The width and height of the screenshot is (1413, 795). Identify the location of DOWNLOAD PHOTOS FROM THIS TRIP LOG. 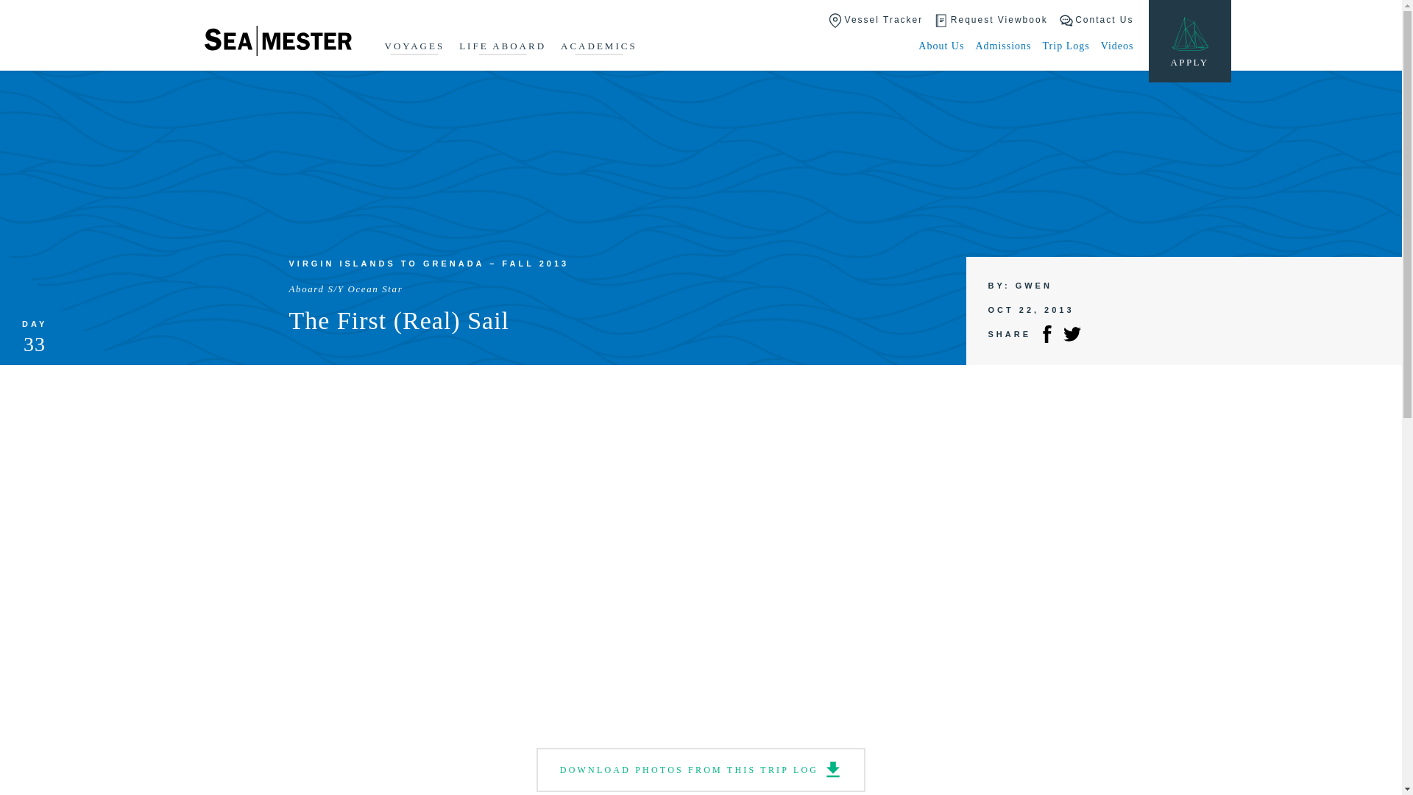
(701, 770).